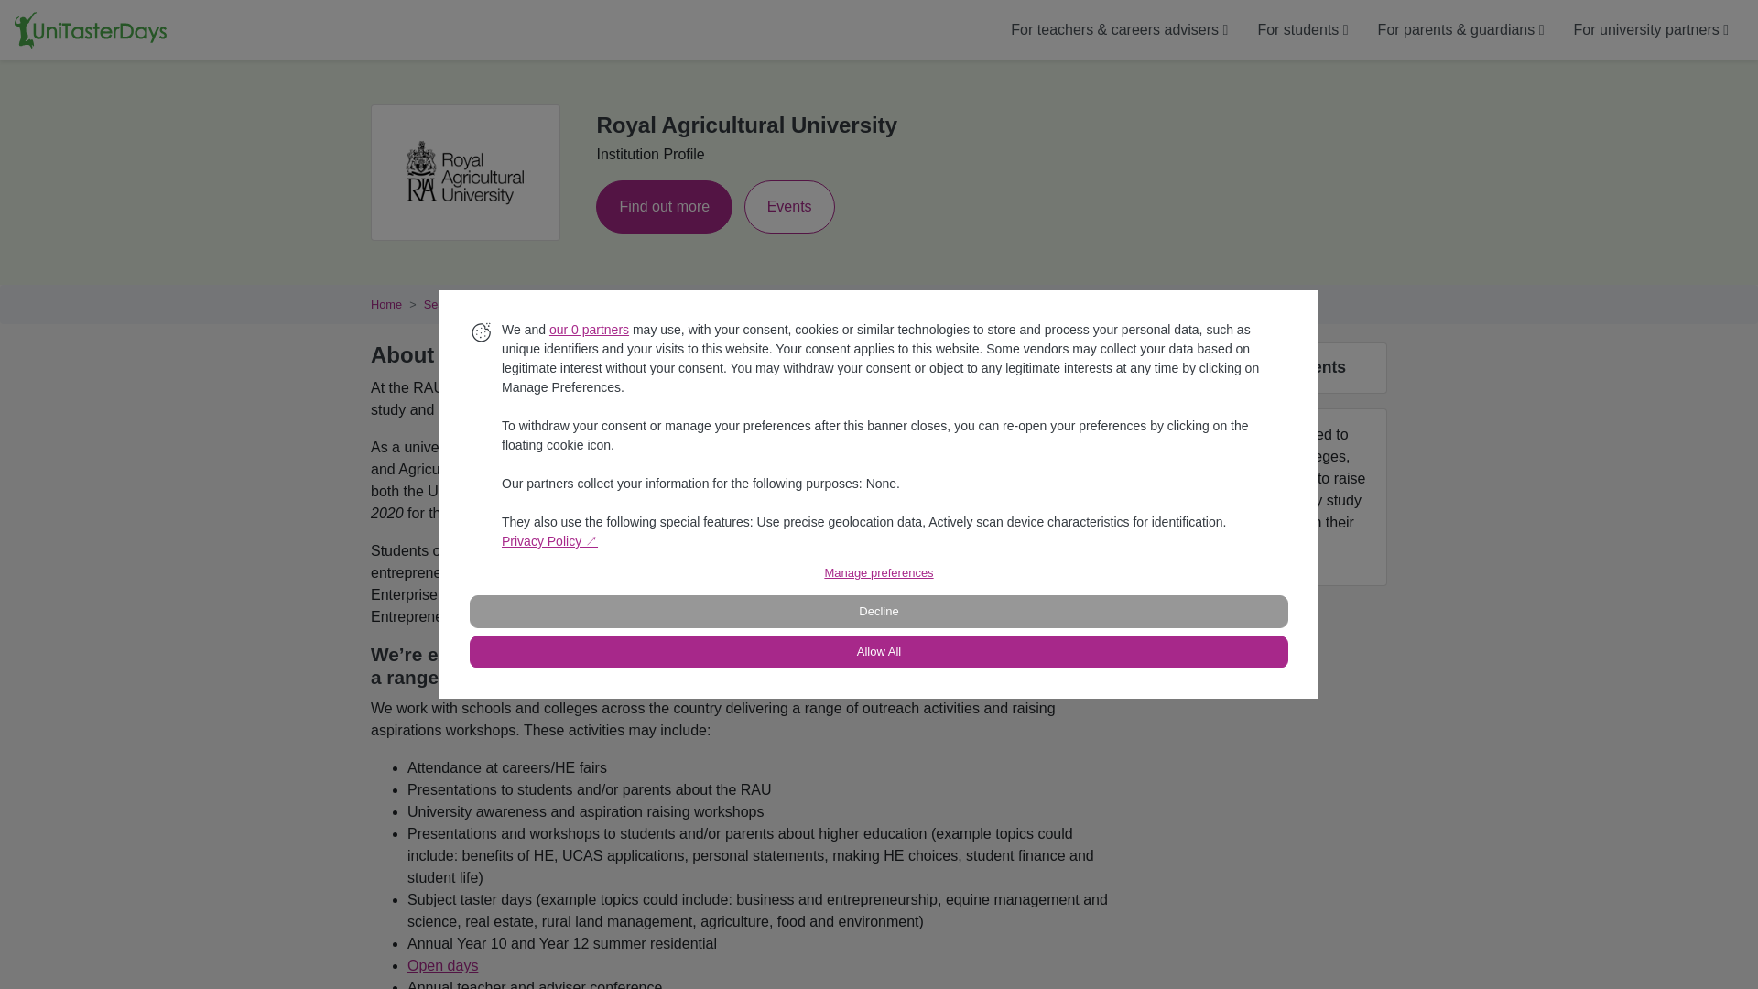 The width and height of the screenshot is (1758, 989). Describe the element at coordinates (664, 205) in the screenshot. I see `Find out more` at that location.